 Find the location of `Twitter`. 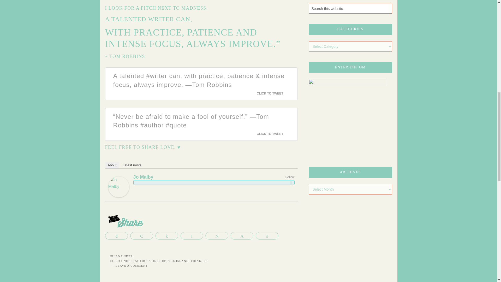

Twitter is located at coordinates (291, 183).